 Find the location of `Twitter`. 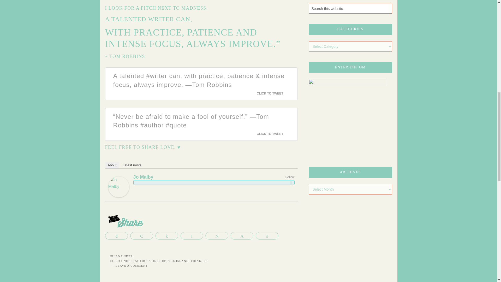

Twitter is located at coordinates (291, 183).